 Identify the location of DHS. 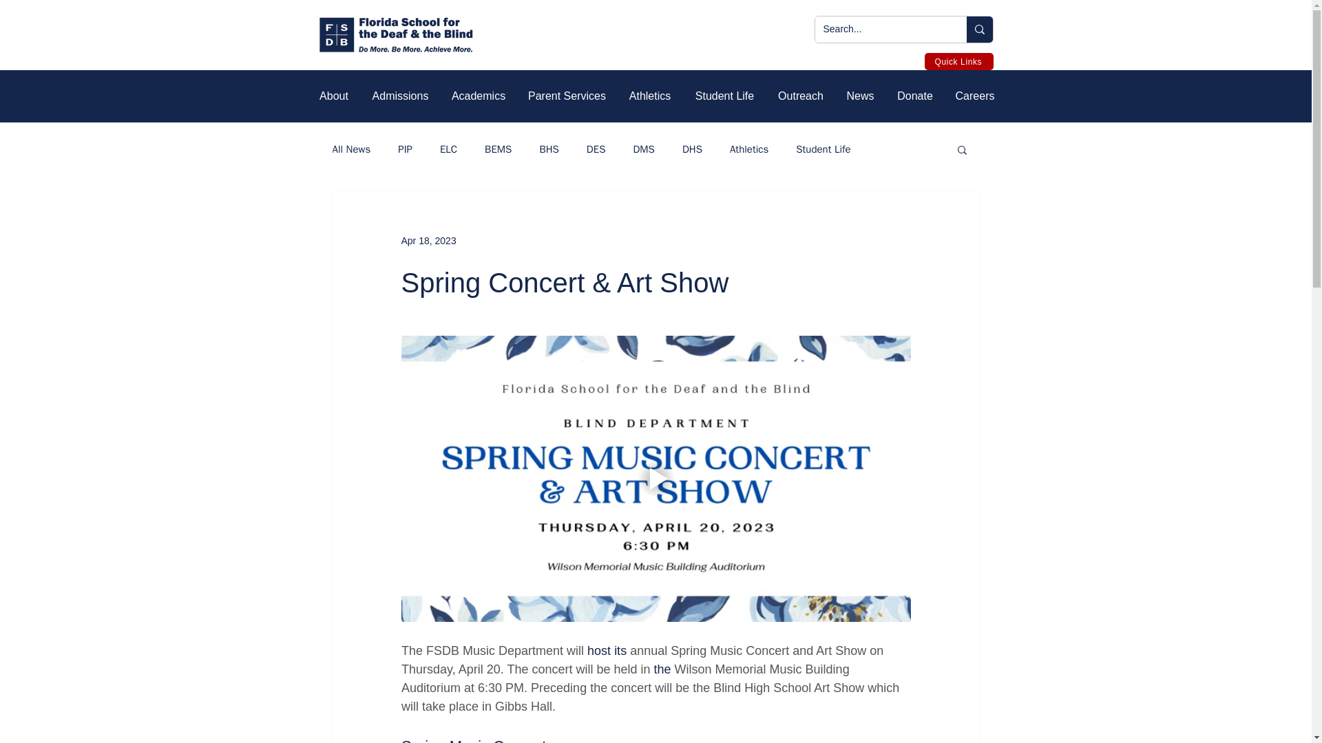
(691, 149).